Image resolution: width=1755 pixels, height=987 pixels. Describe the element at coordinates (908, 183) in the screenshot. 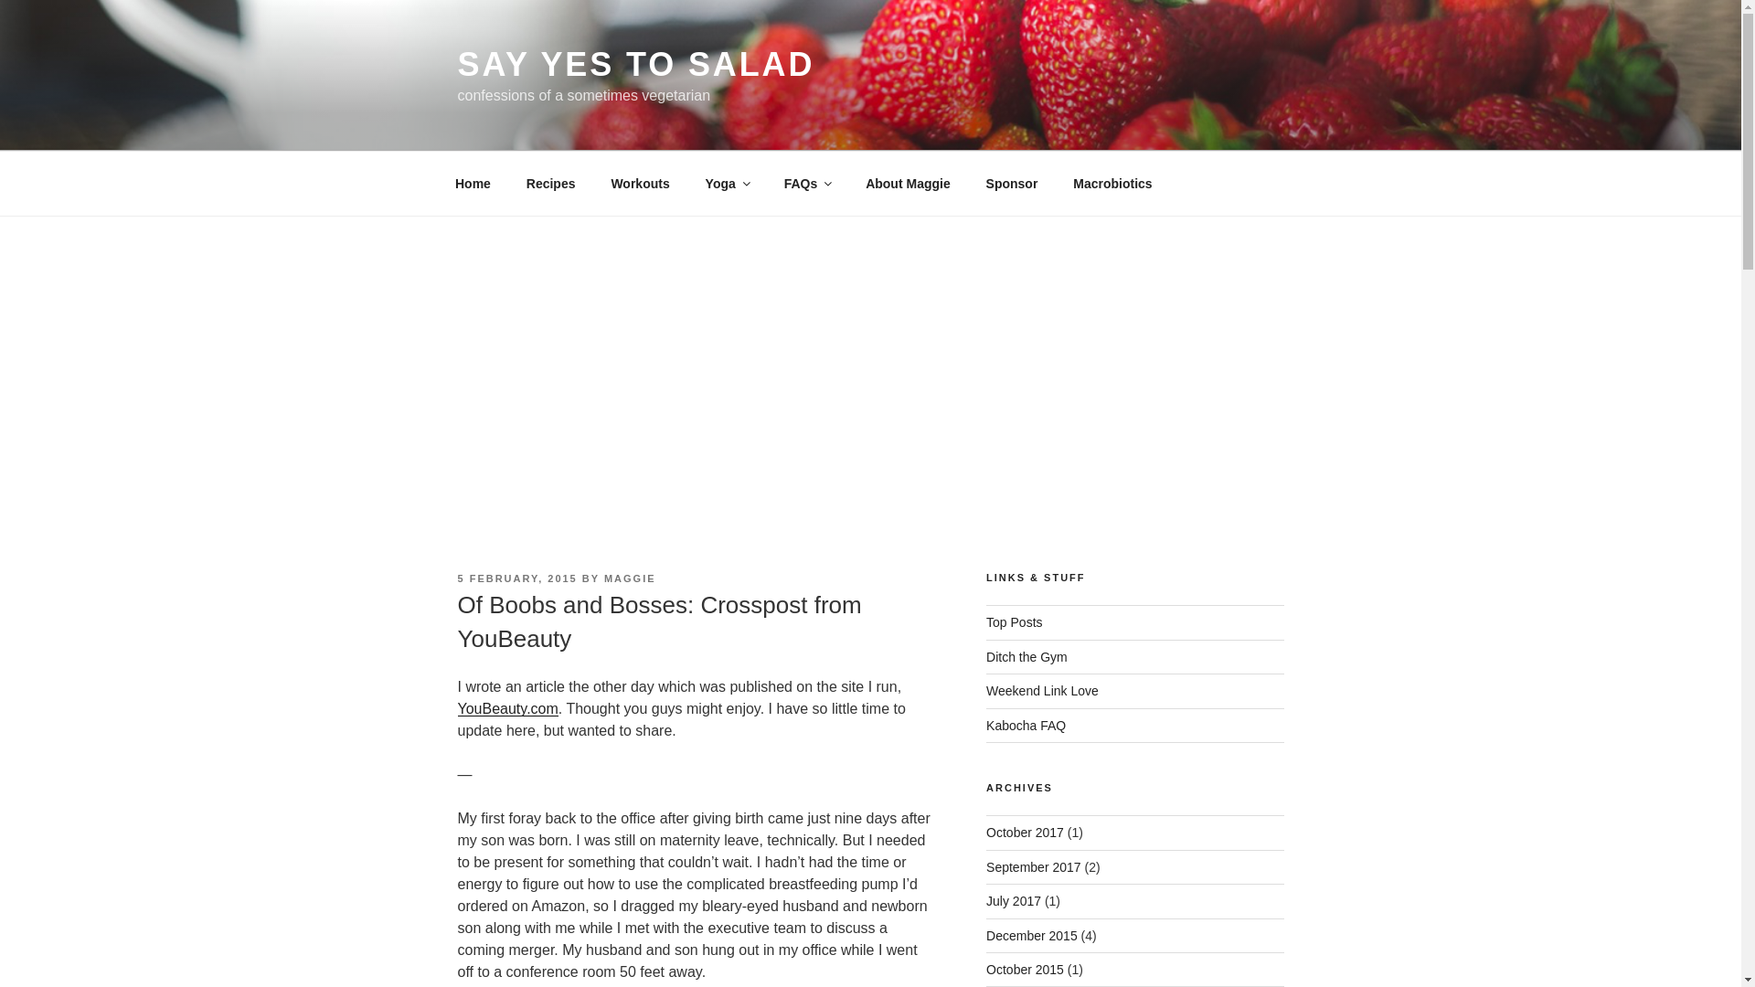

I see `About Maggie` at that location.